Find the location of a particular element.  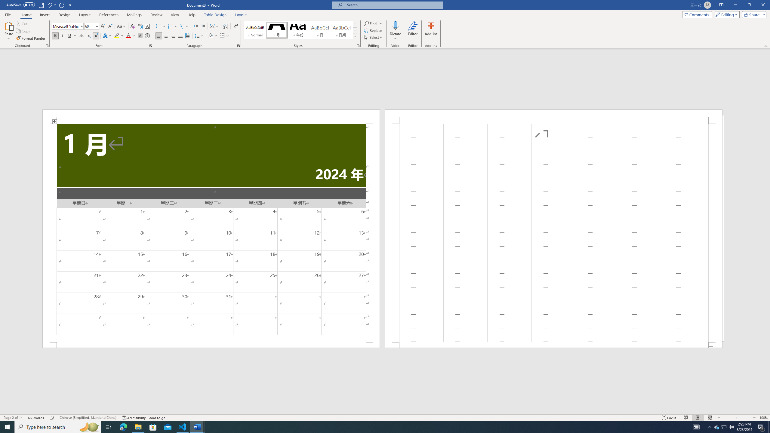

Center is located at coordinates (166, 36).